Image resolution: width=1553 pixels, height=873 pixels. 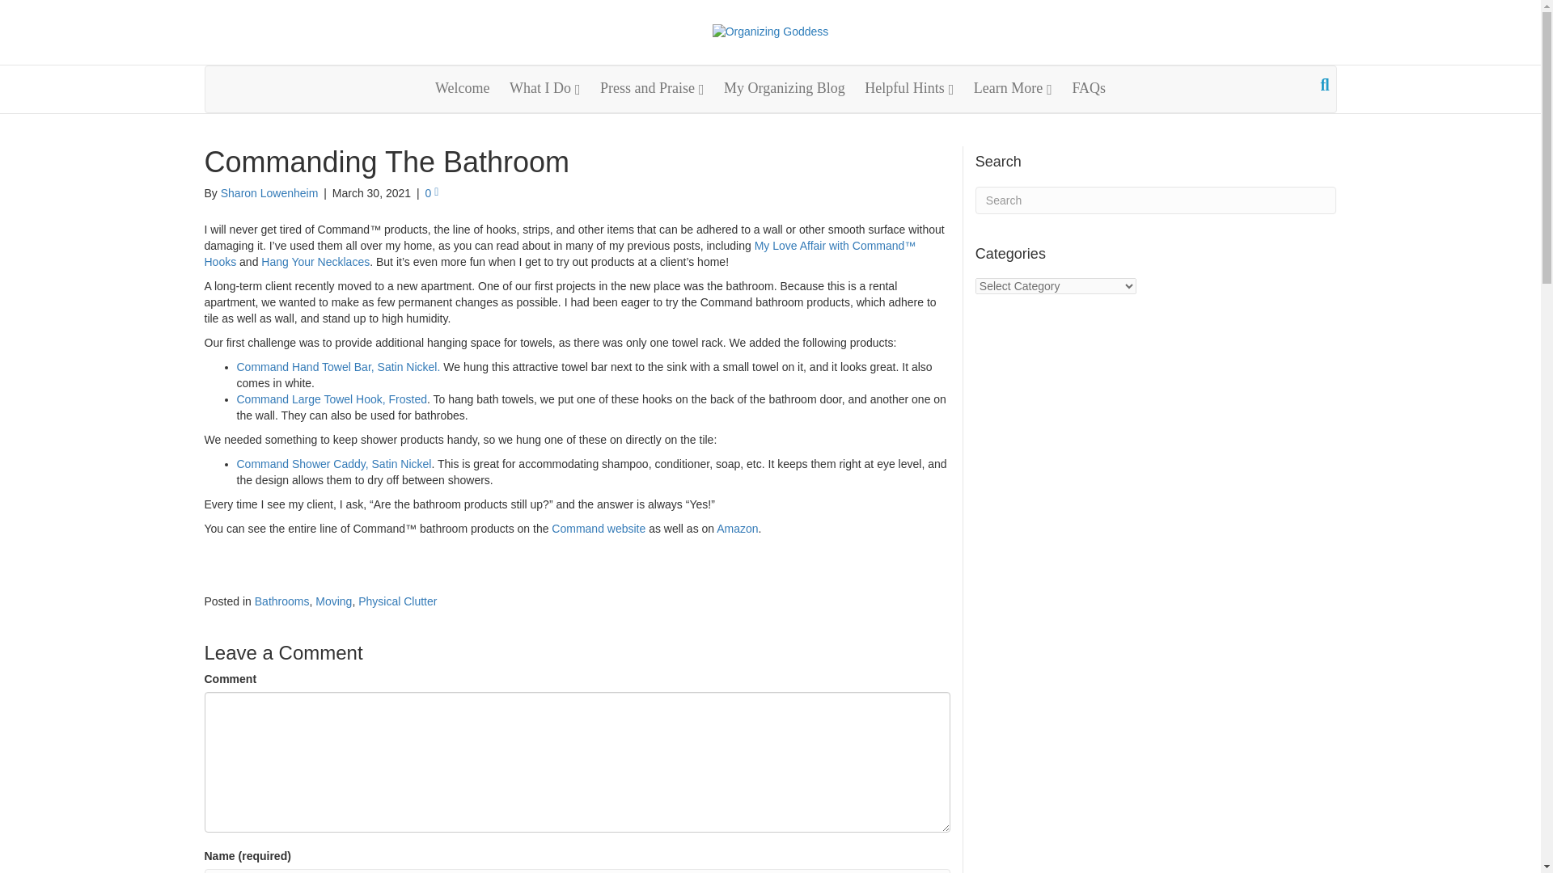 What do you see at coordinates (1156, 200) in the screenshot?
I see `Type and press Enter to search.` at bounding box center [1156, 200].